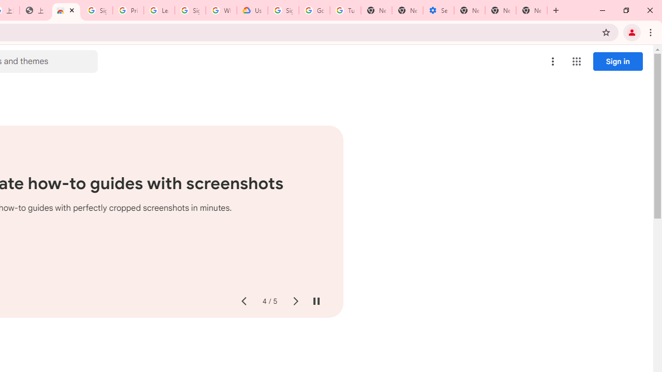 This screenshot has width=662, height=372. I want to click on Sign in - Google Accounts, so click(283, 10).